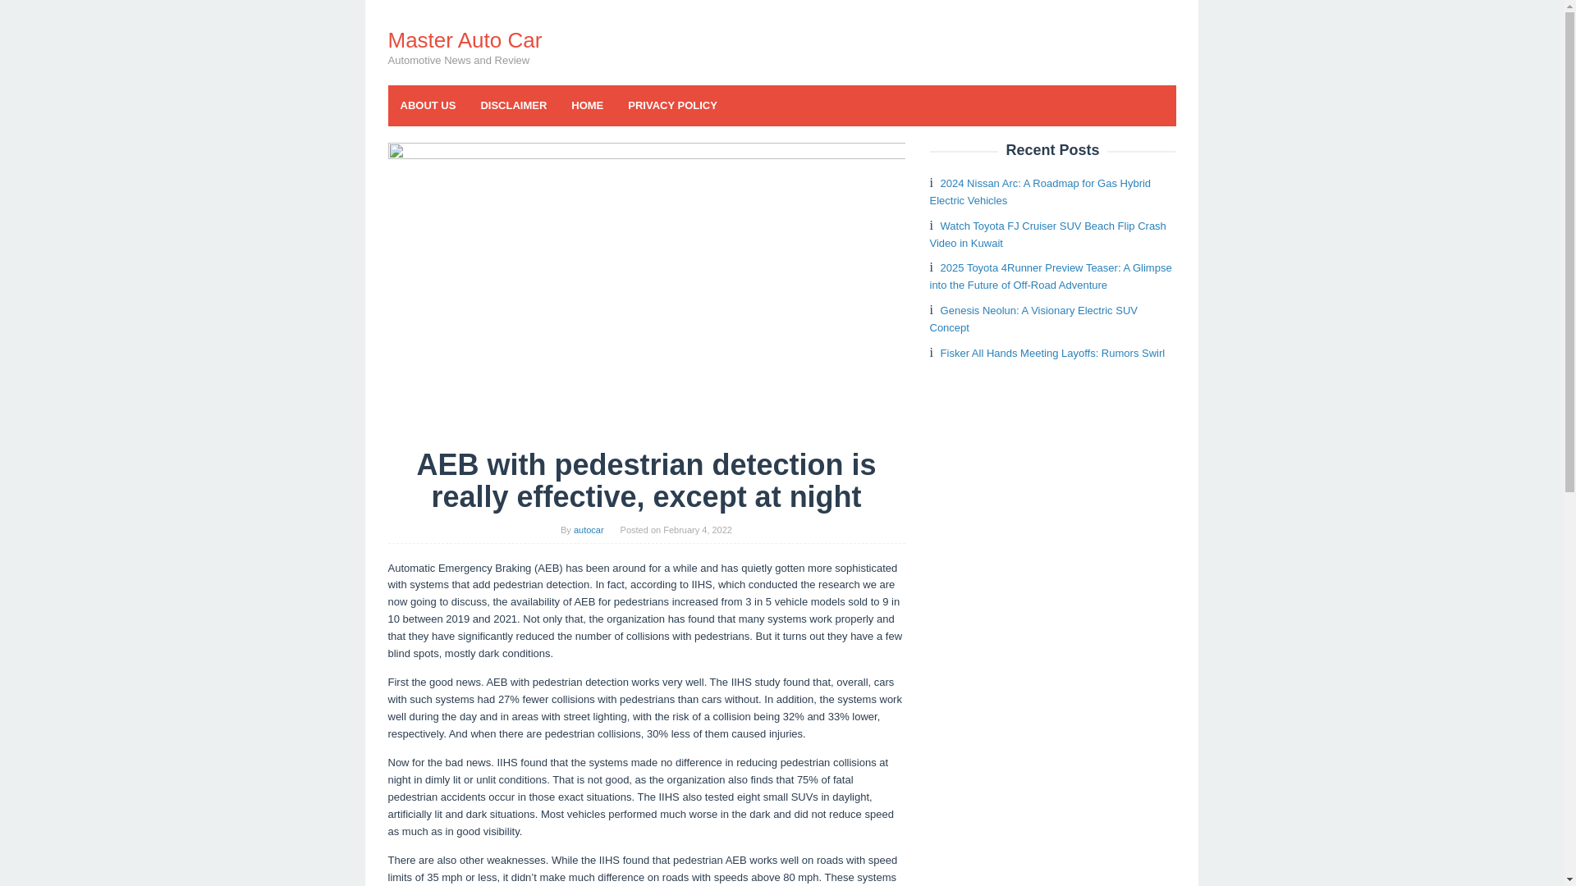 The height and width of the screenshot is (886, 1576). Describe the element at coordinates (588, 530) in the screenshot. I see `Permalink to: autocar` at that location.